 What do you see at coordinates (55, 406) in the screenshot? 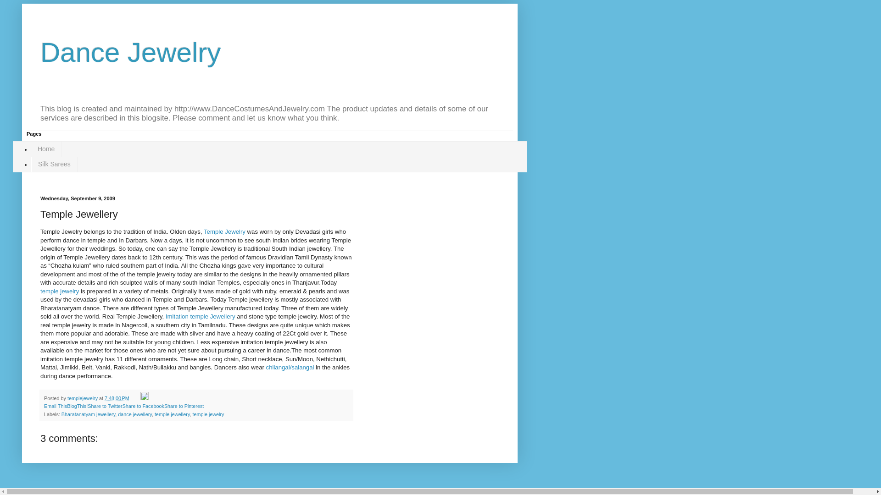
I see `Email This` at bounding box center [55, 406].